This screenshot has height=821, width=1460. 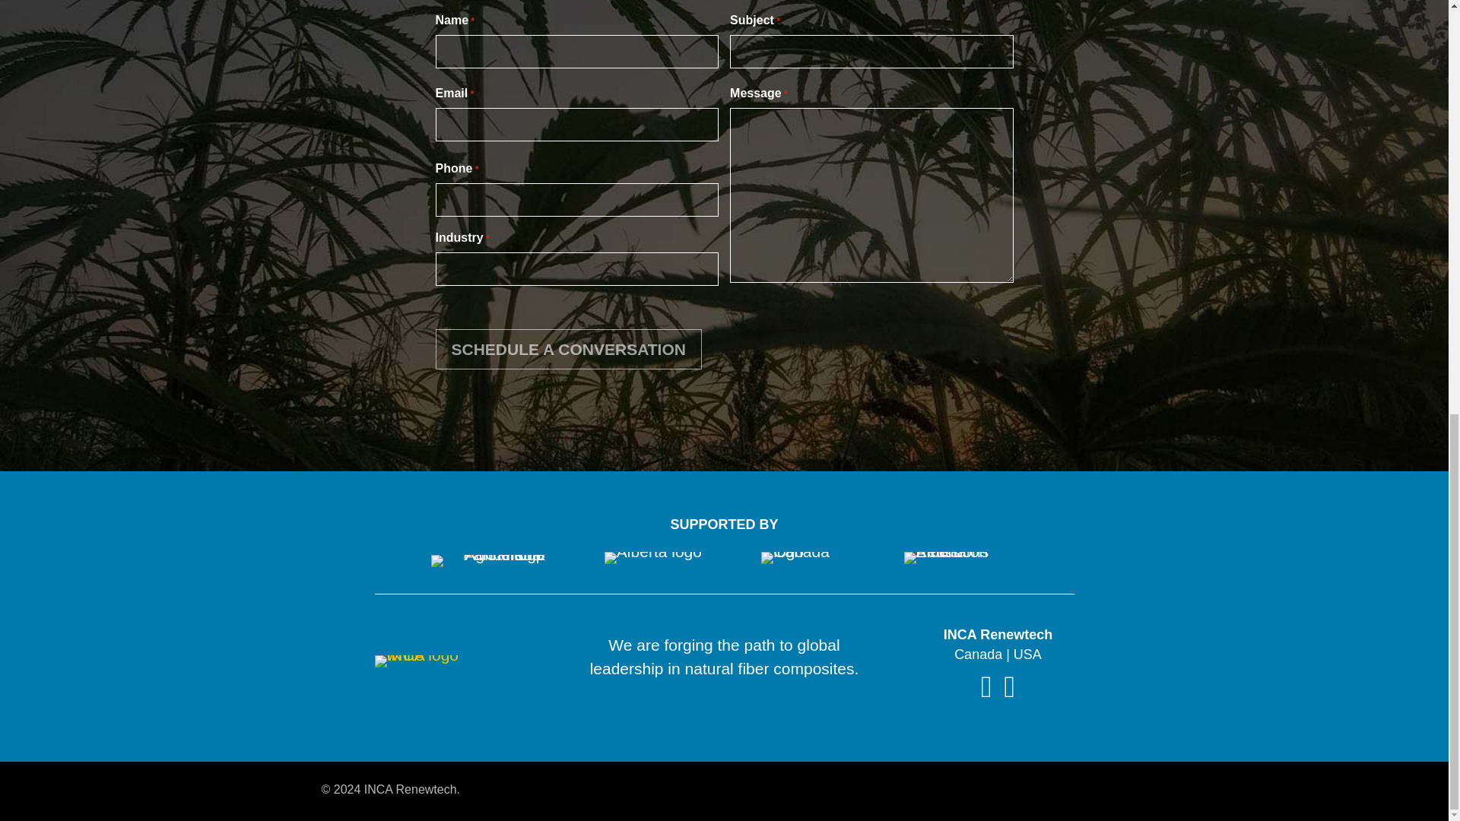 I want to click on Schedule a Conversation, so click(x=567, y=350).